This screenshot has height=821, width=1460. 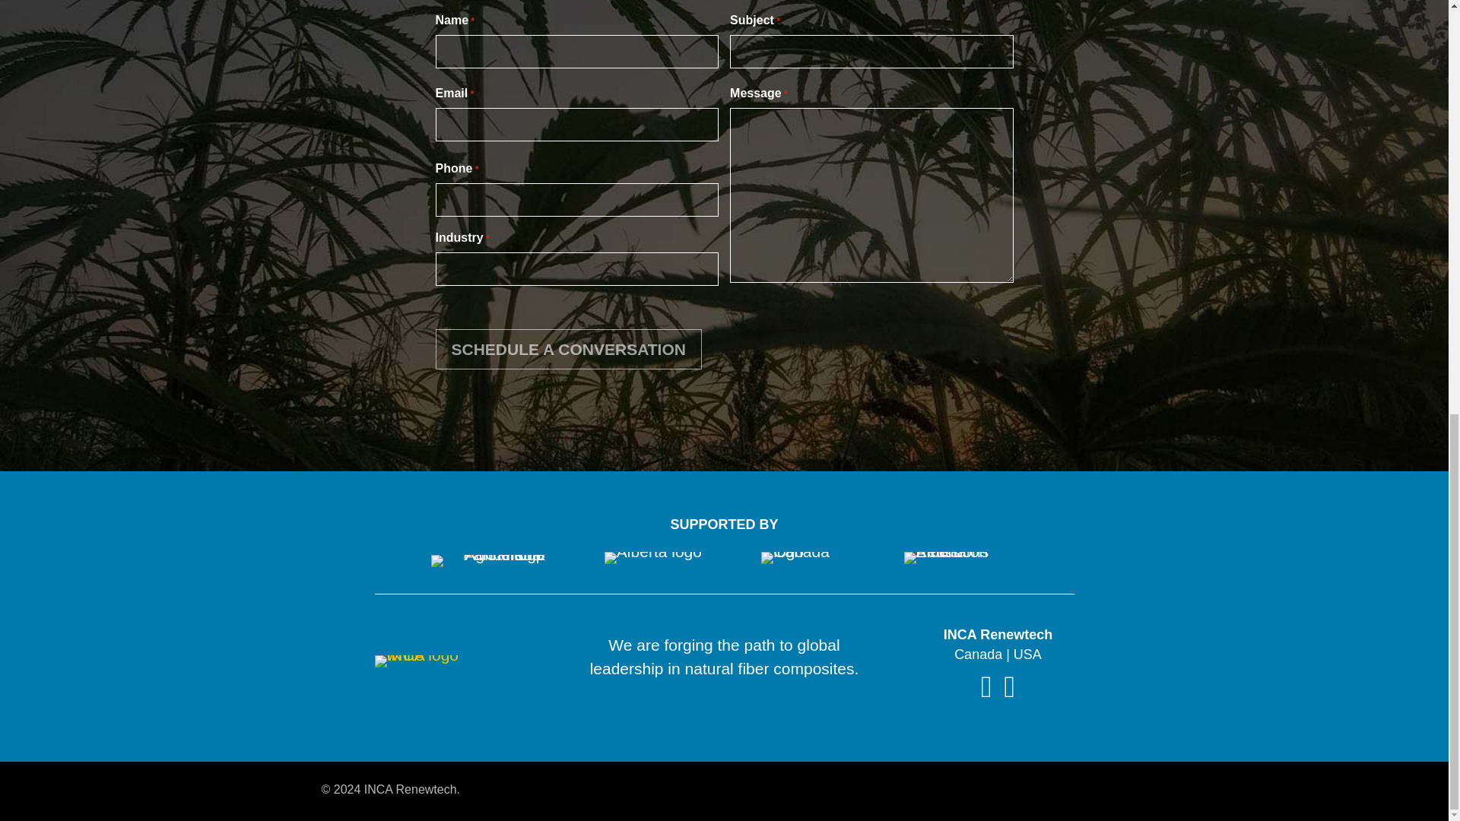 I want to click on Schedule a Conversation, so click(x=567, y=350).